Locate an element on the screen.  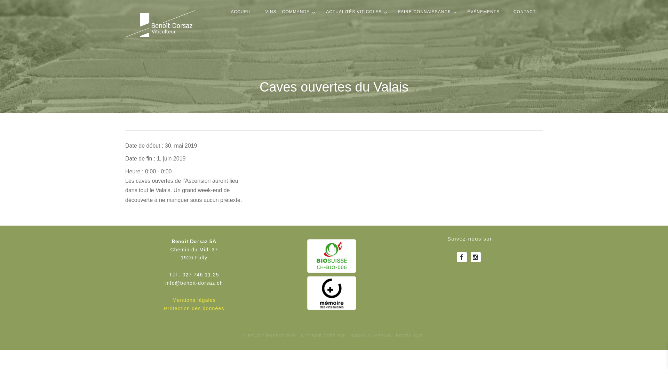
ACCUEIL is located at coordinates (241, 8).